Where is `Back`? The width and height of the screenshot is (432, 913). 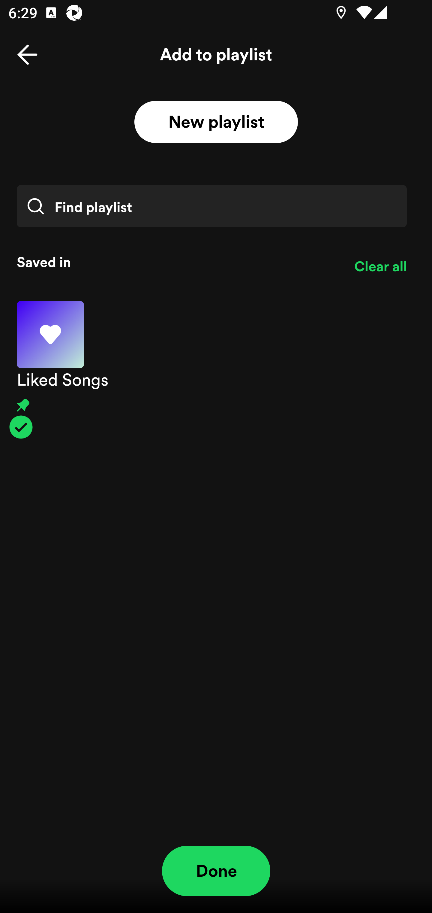 Back is located at coordinates (27, 55).